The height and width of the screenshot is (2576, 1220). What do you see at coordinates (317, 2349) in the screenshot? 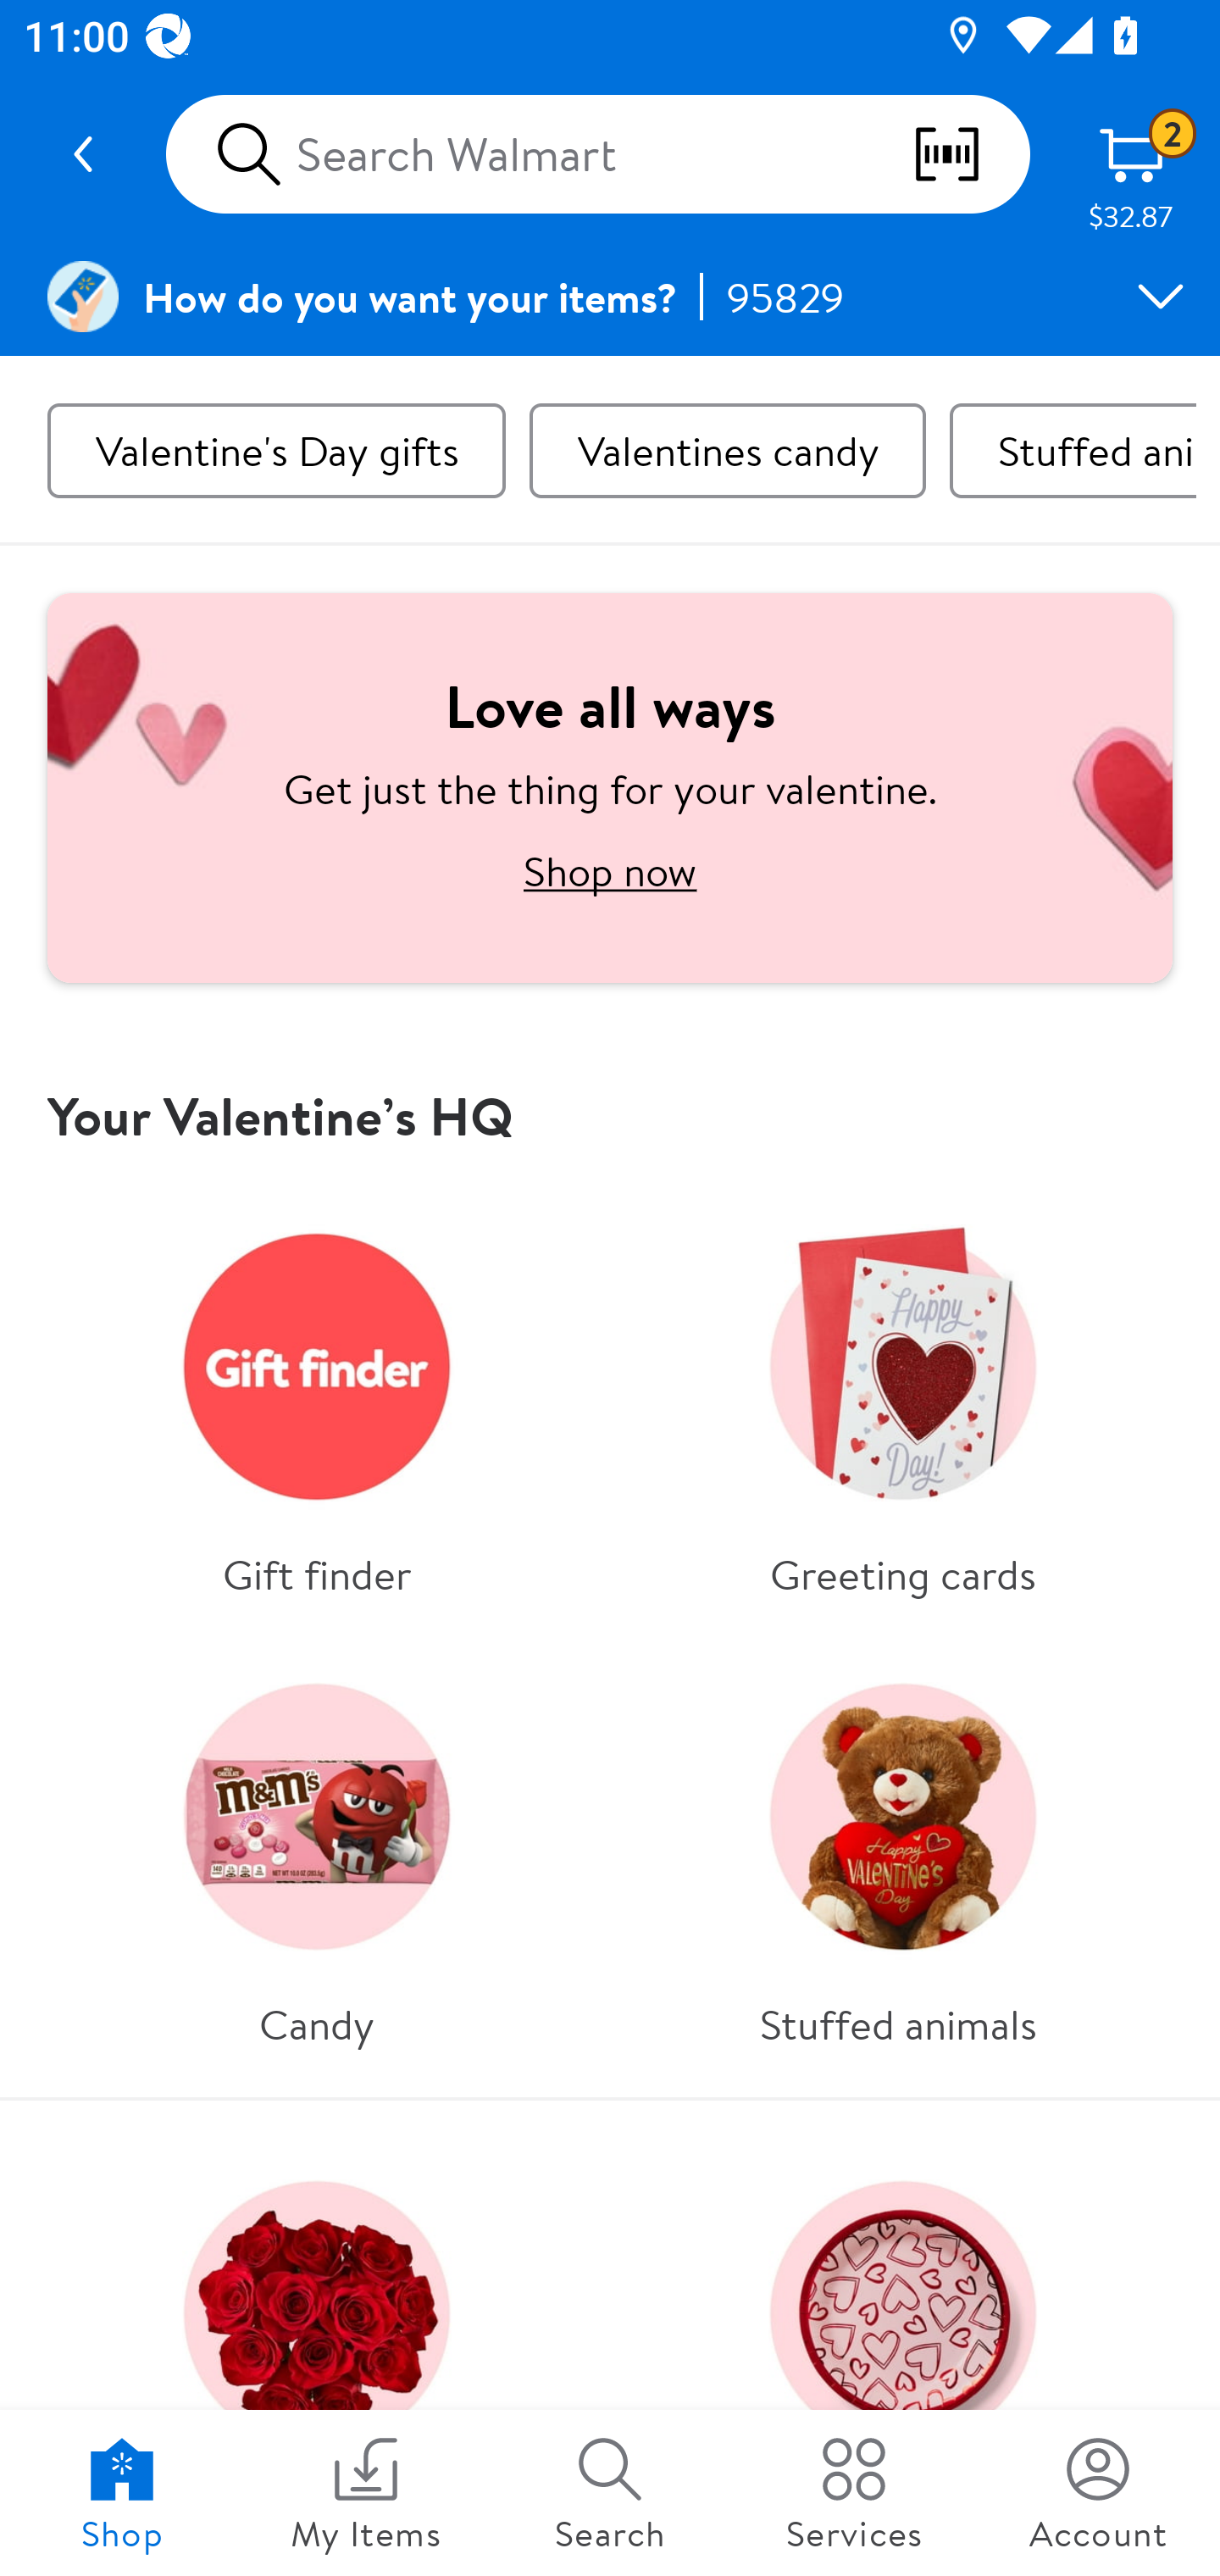
I see `Flowers` at bounding box center [317, 2349].